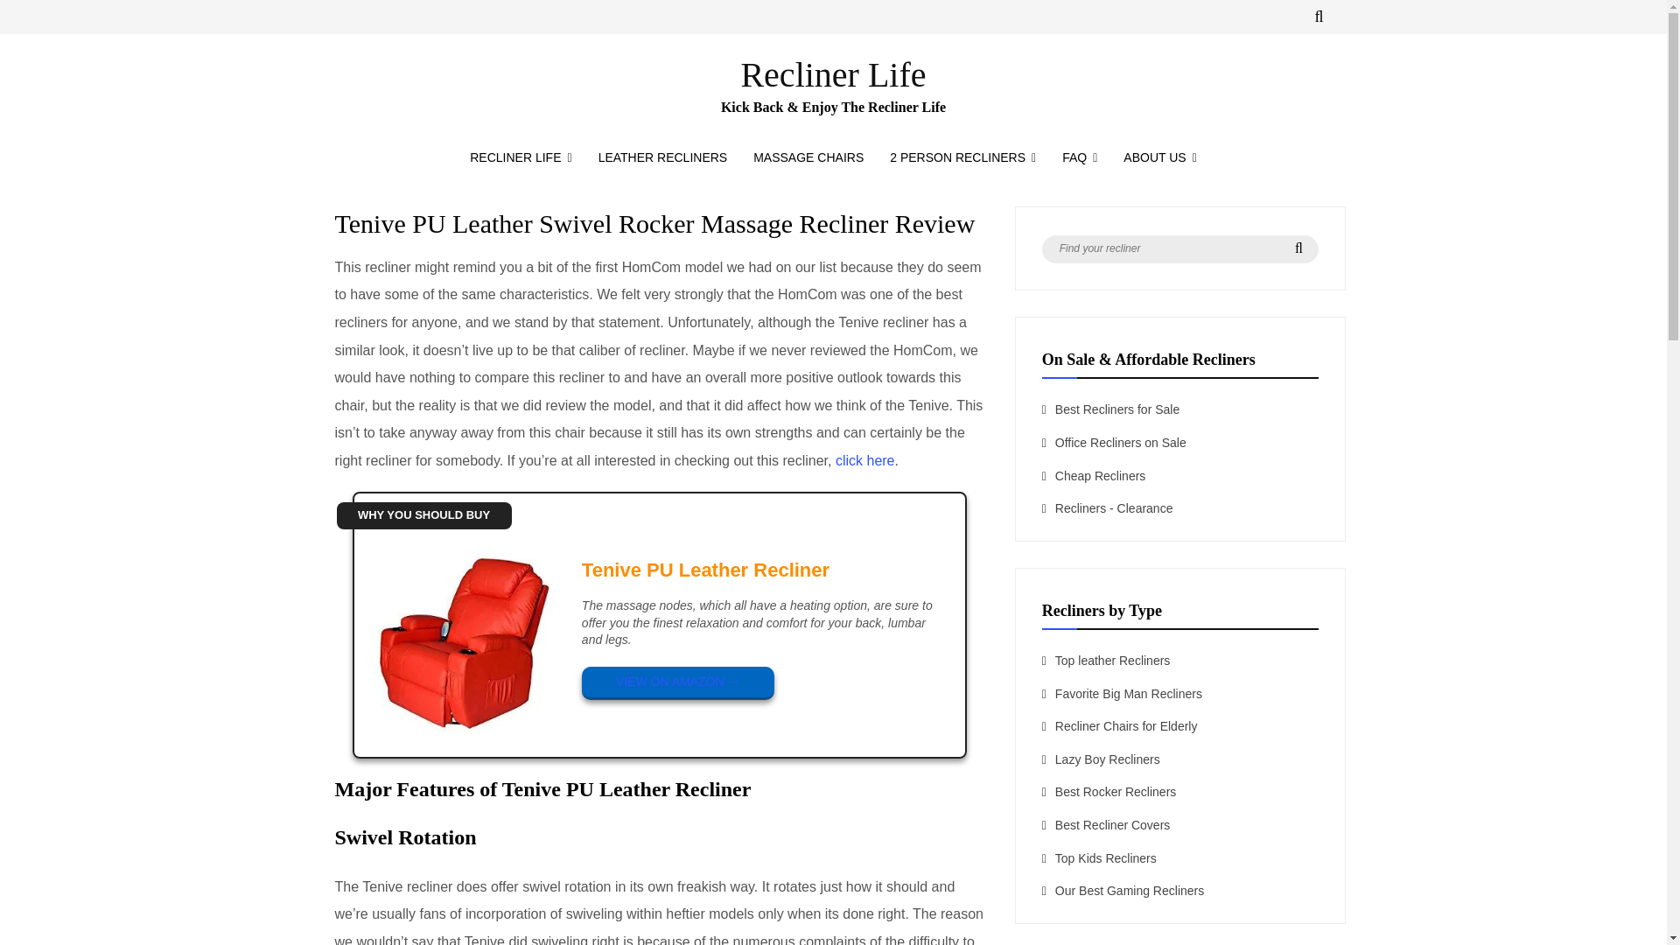 The height and width of the screenshot is (945, 1680). What do you see at coordinates (864, 460) in the screenshot?
I see `click here` at bounding box center [864, 460].